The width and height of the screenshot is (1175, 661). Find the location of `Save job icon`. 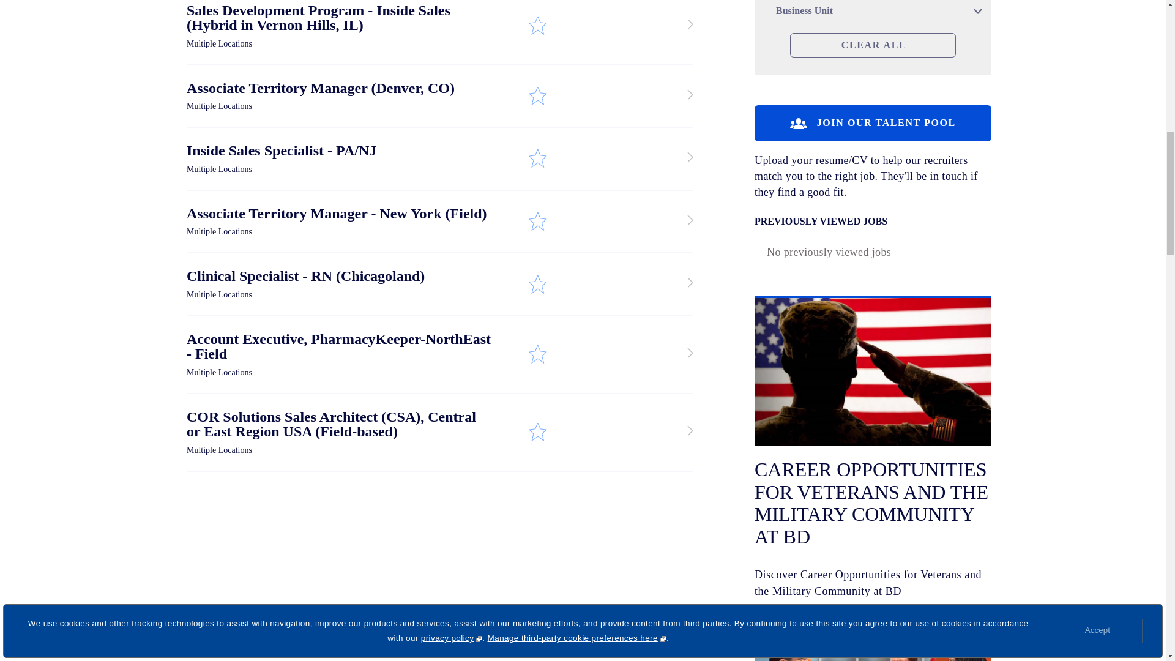

Save job icon is located at coordinates (537, 25).